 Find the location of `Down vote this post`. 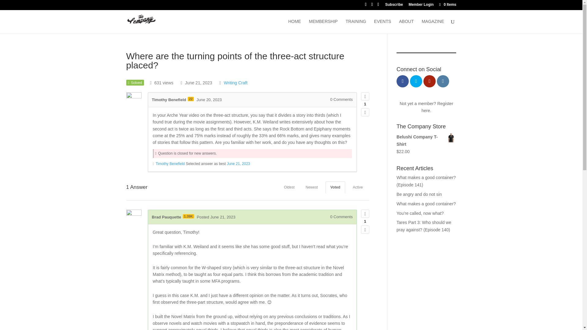

Down vote this post is located at coordinates (365, 112).